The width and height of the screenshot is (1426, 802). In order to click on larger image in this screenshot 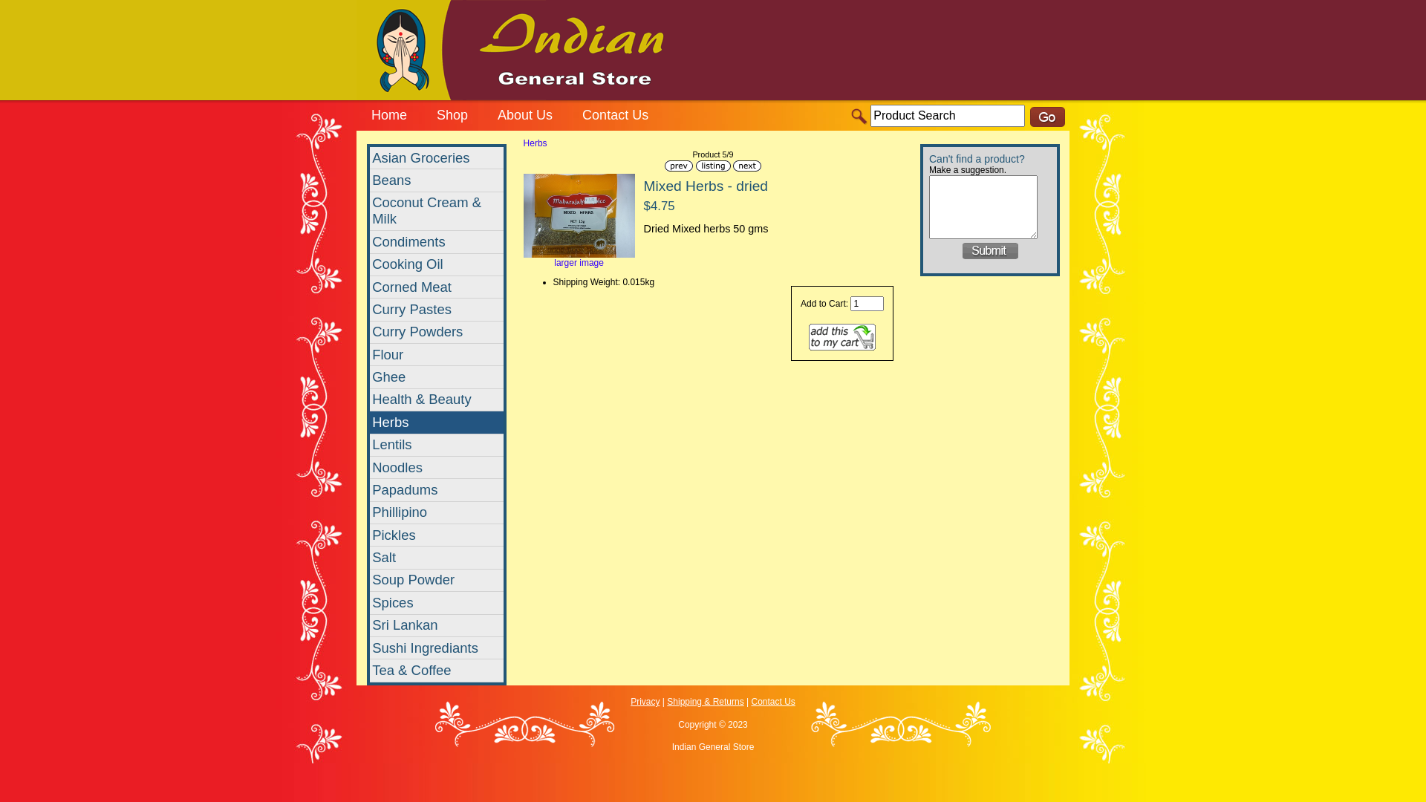, I will do `click(579, 258)`.